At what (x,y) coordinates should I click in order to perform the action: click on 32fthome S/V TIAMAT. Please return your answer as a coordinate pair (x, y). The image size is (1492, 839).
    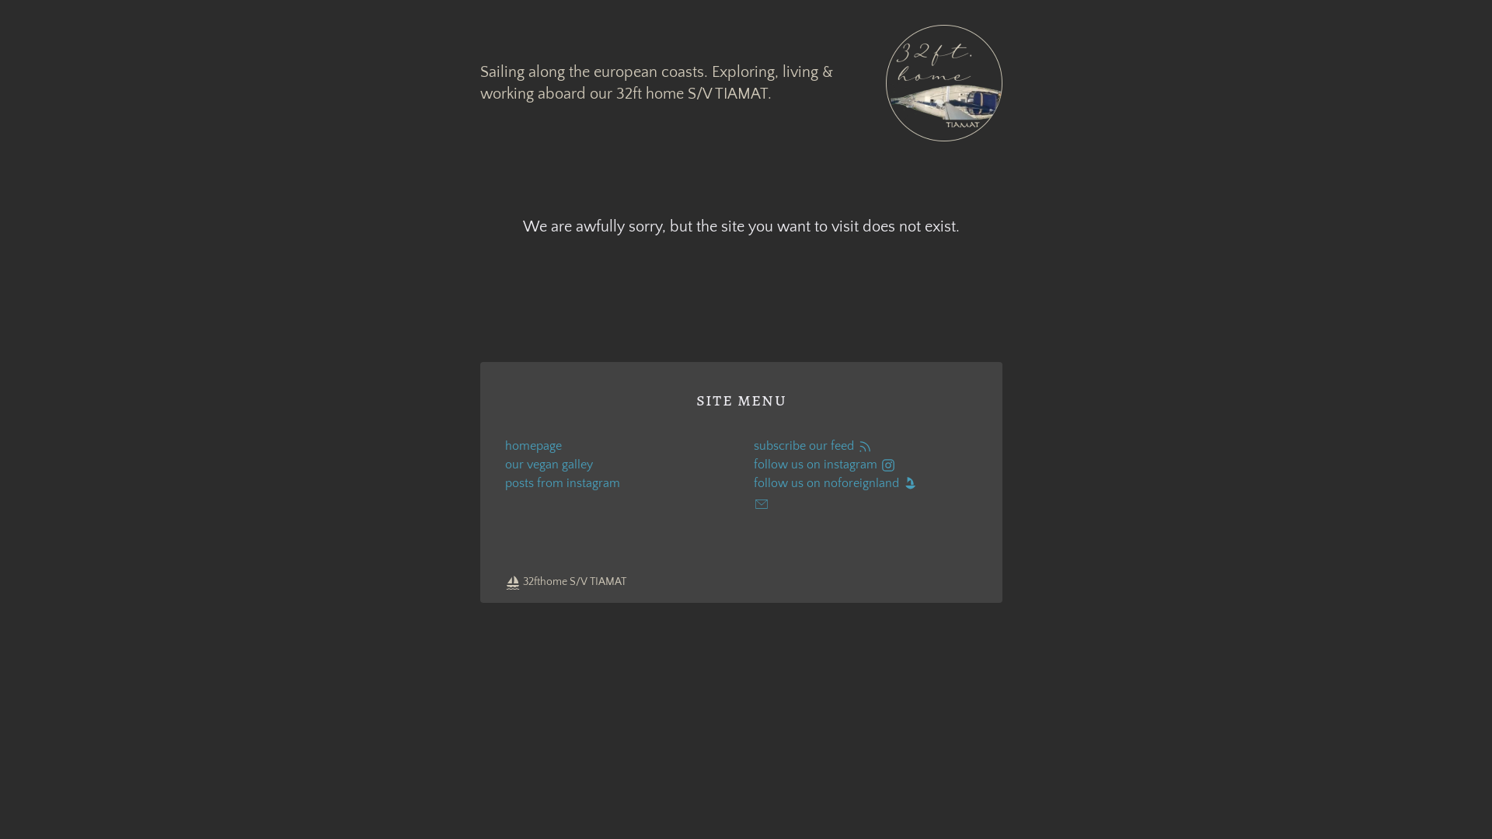
    Looking at the image, I should click on (566, 582).